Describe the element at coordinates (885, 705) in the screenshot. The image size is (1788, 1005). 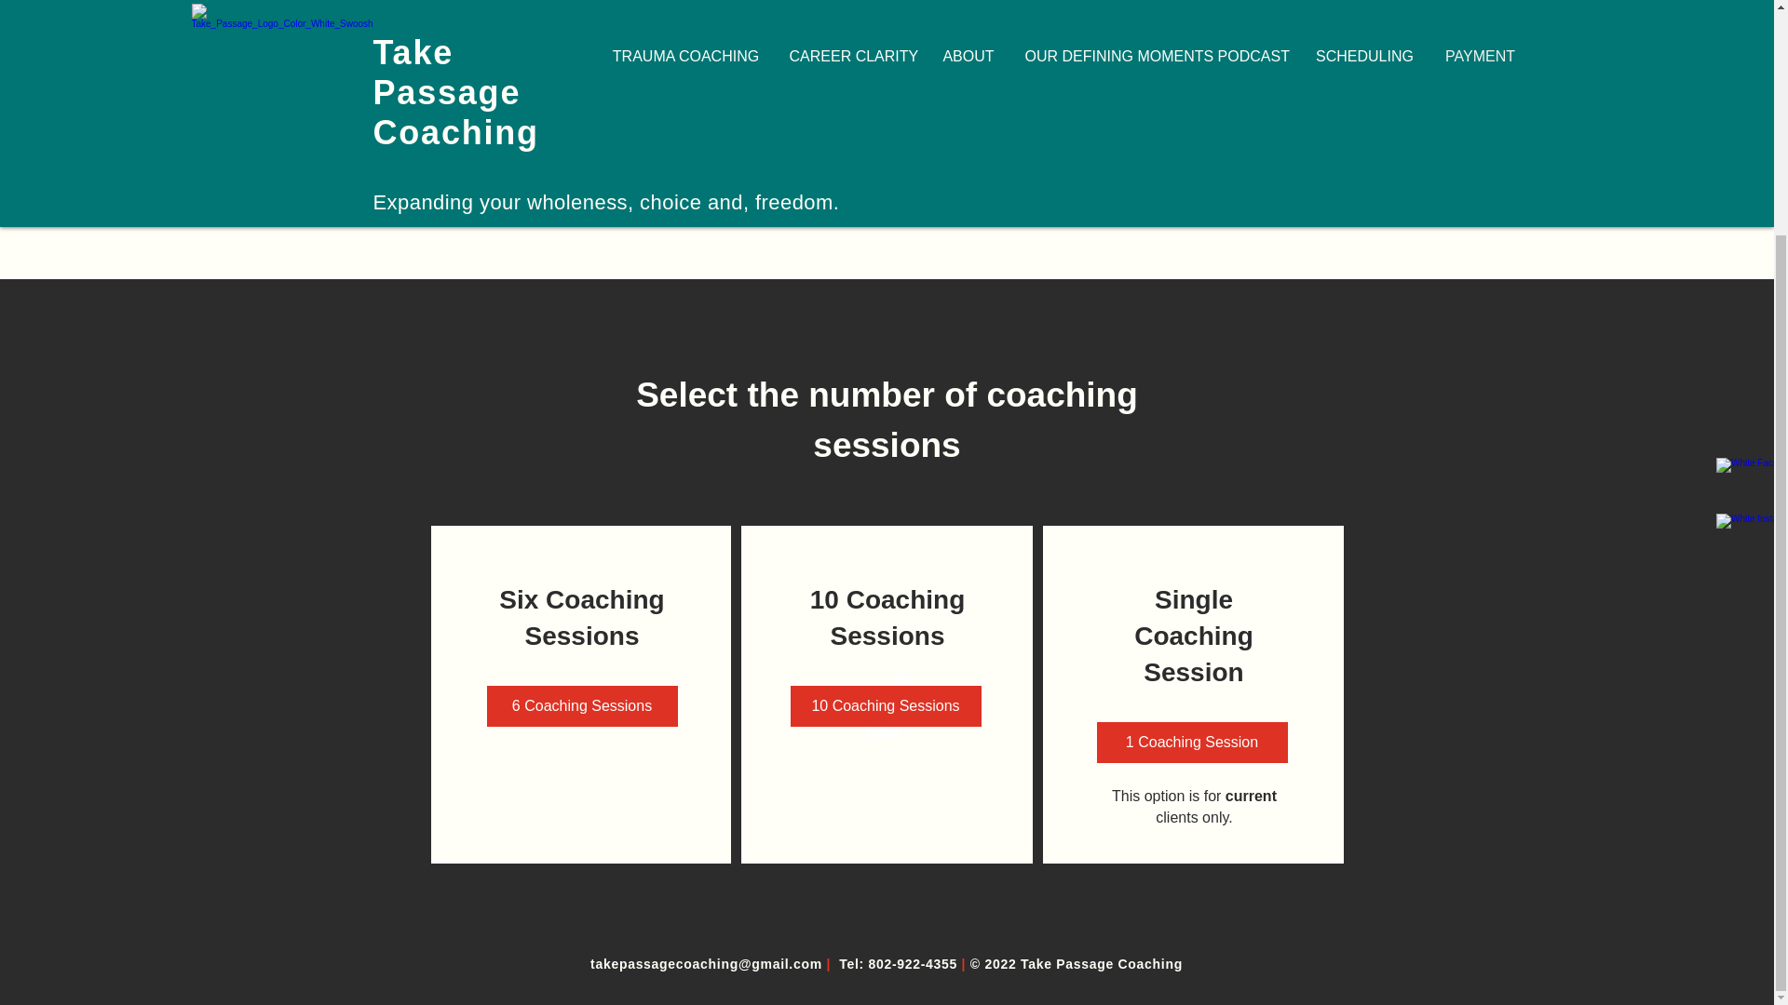
I see `10 Coaching Sessions` at that location.